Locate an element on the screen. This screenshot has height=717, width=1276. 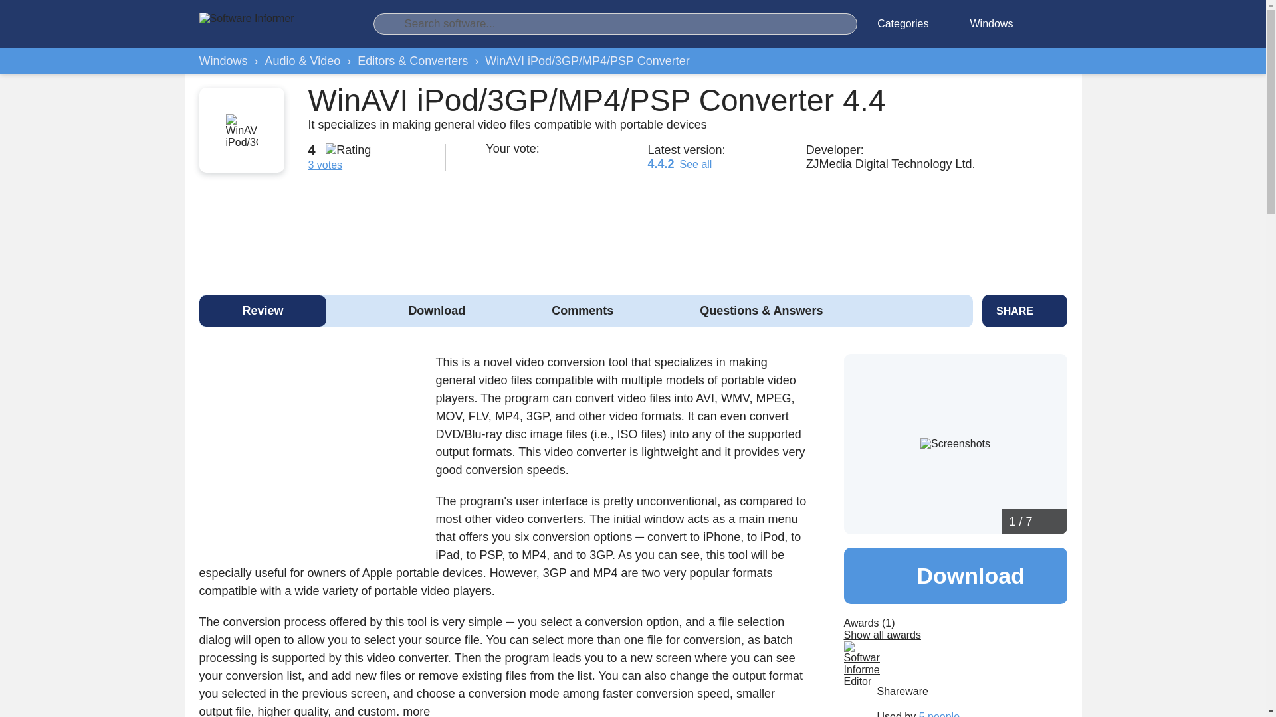
Download is located at coordinates (955, 576).